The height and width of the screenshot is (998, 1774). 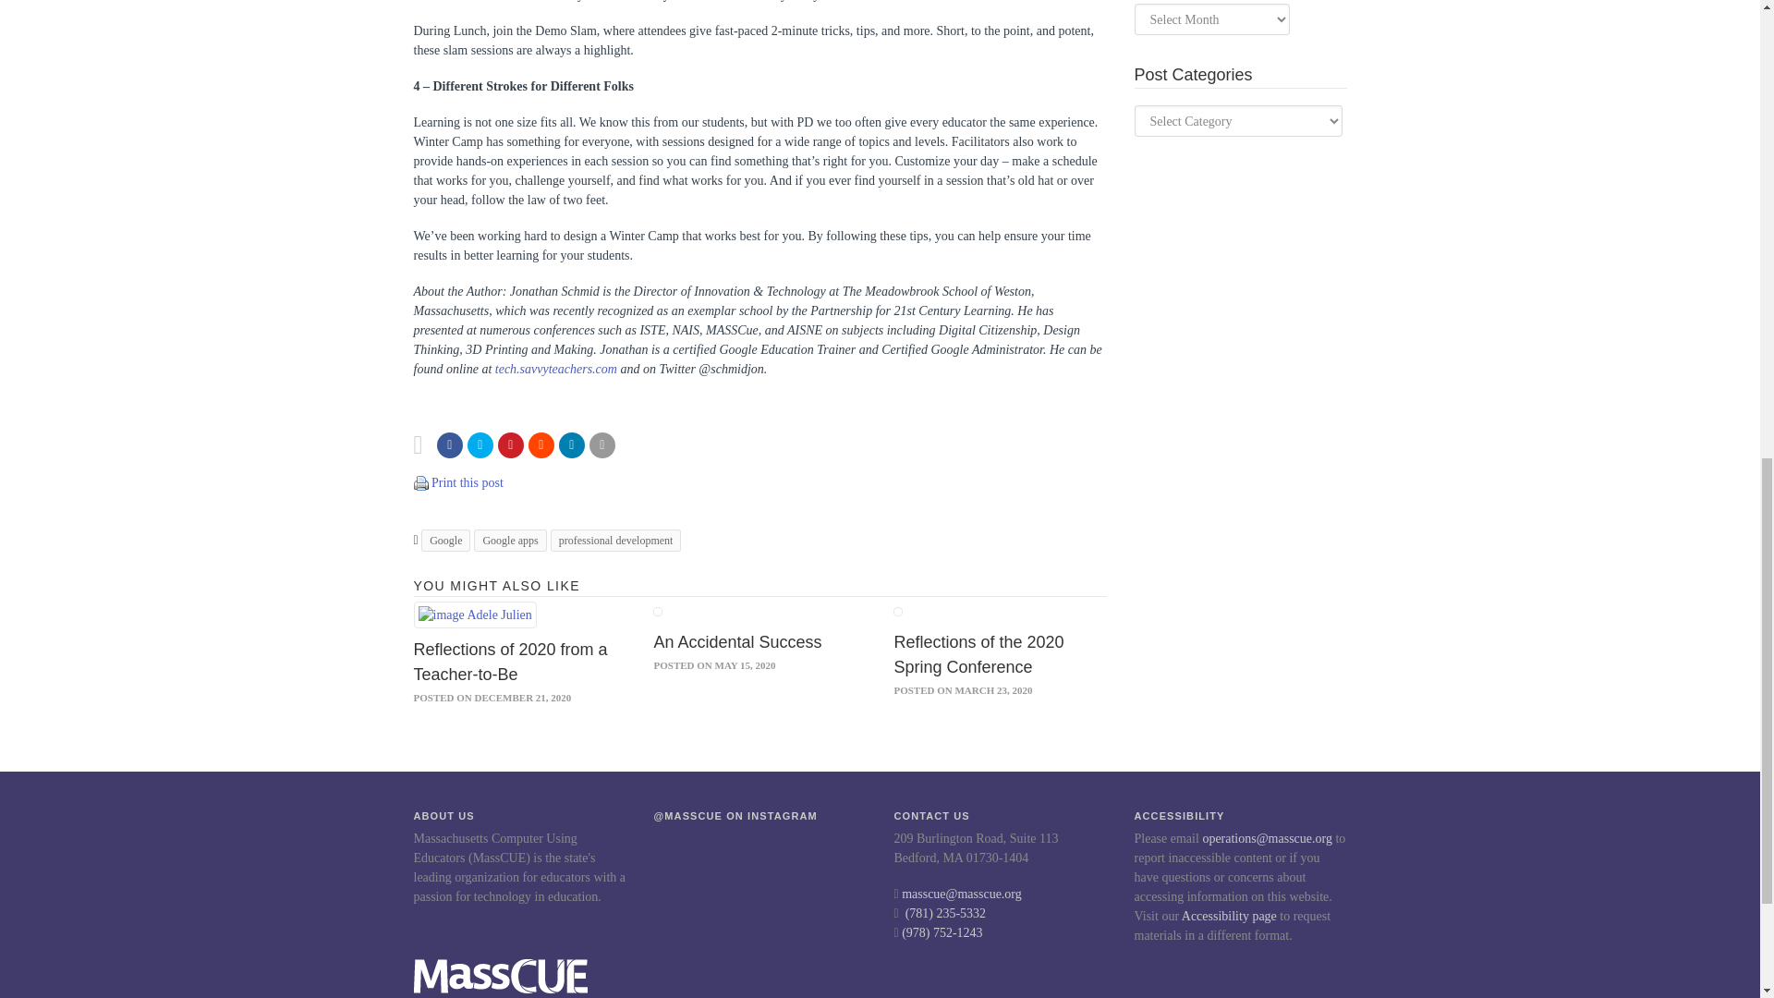 I want to click on Submit to Reddit, so click(x=541, y=444).